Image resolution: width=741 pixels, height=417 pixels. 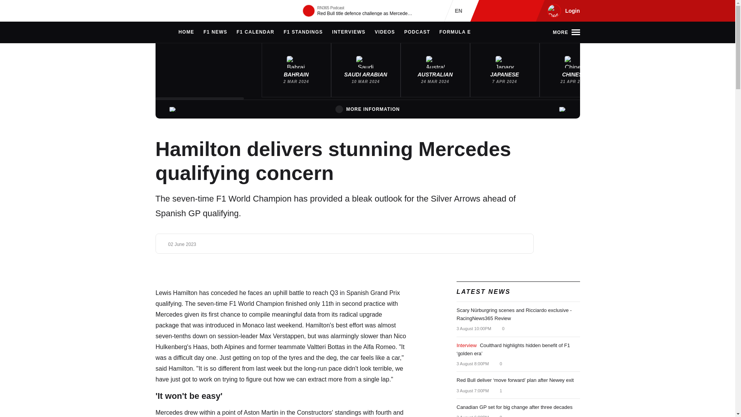 I want to click on F1 STANDINGS, so click(x=303, y=32).